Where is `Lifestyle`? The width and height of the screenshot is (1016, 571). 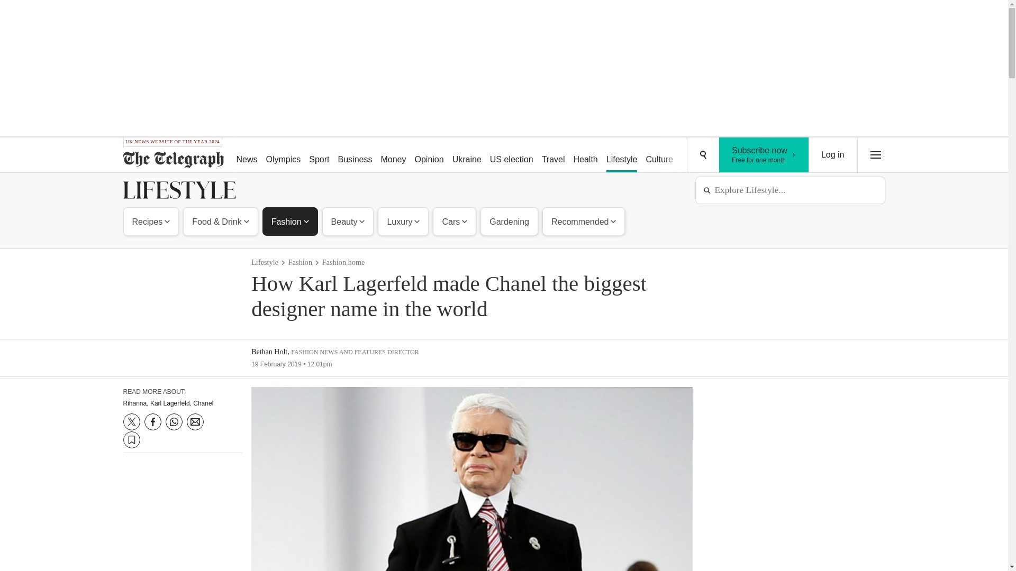
Lifestyle is located at coordinates (696, 155).